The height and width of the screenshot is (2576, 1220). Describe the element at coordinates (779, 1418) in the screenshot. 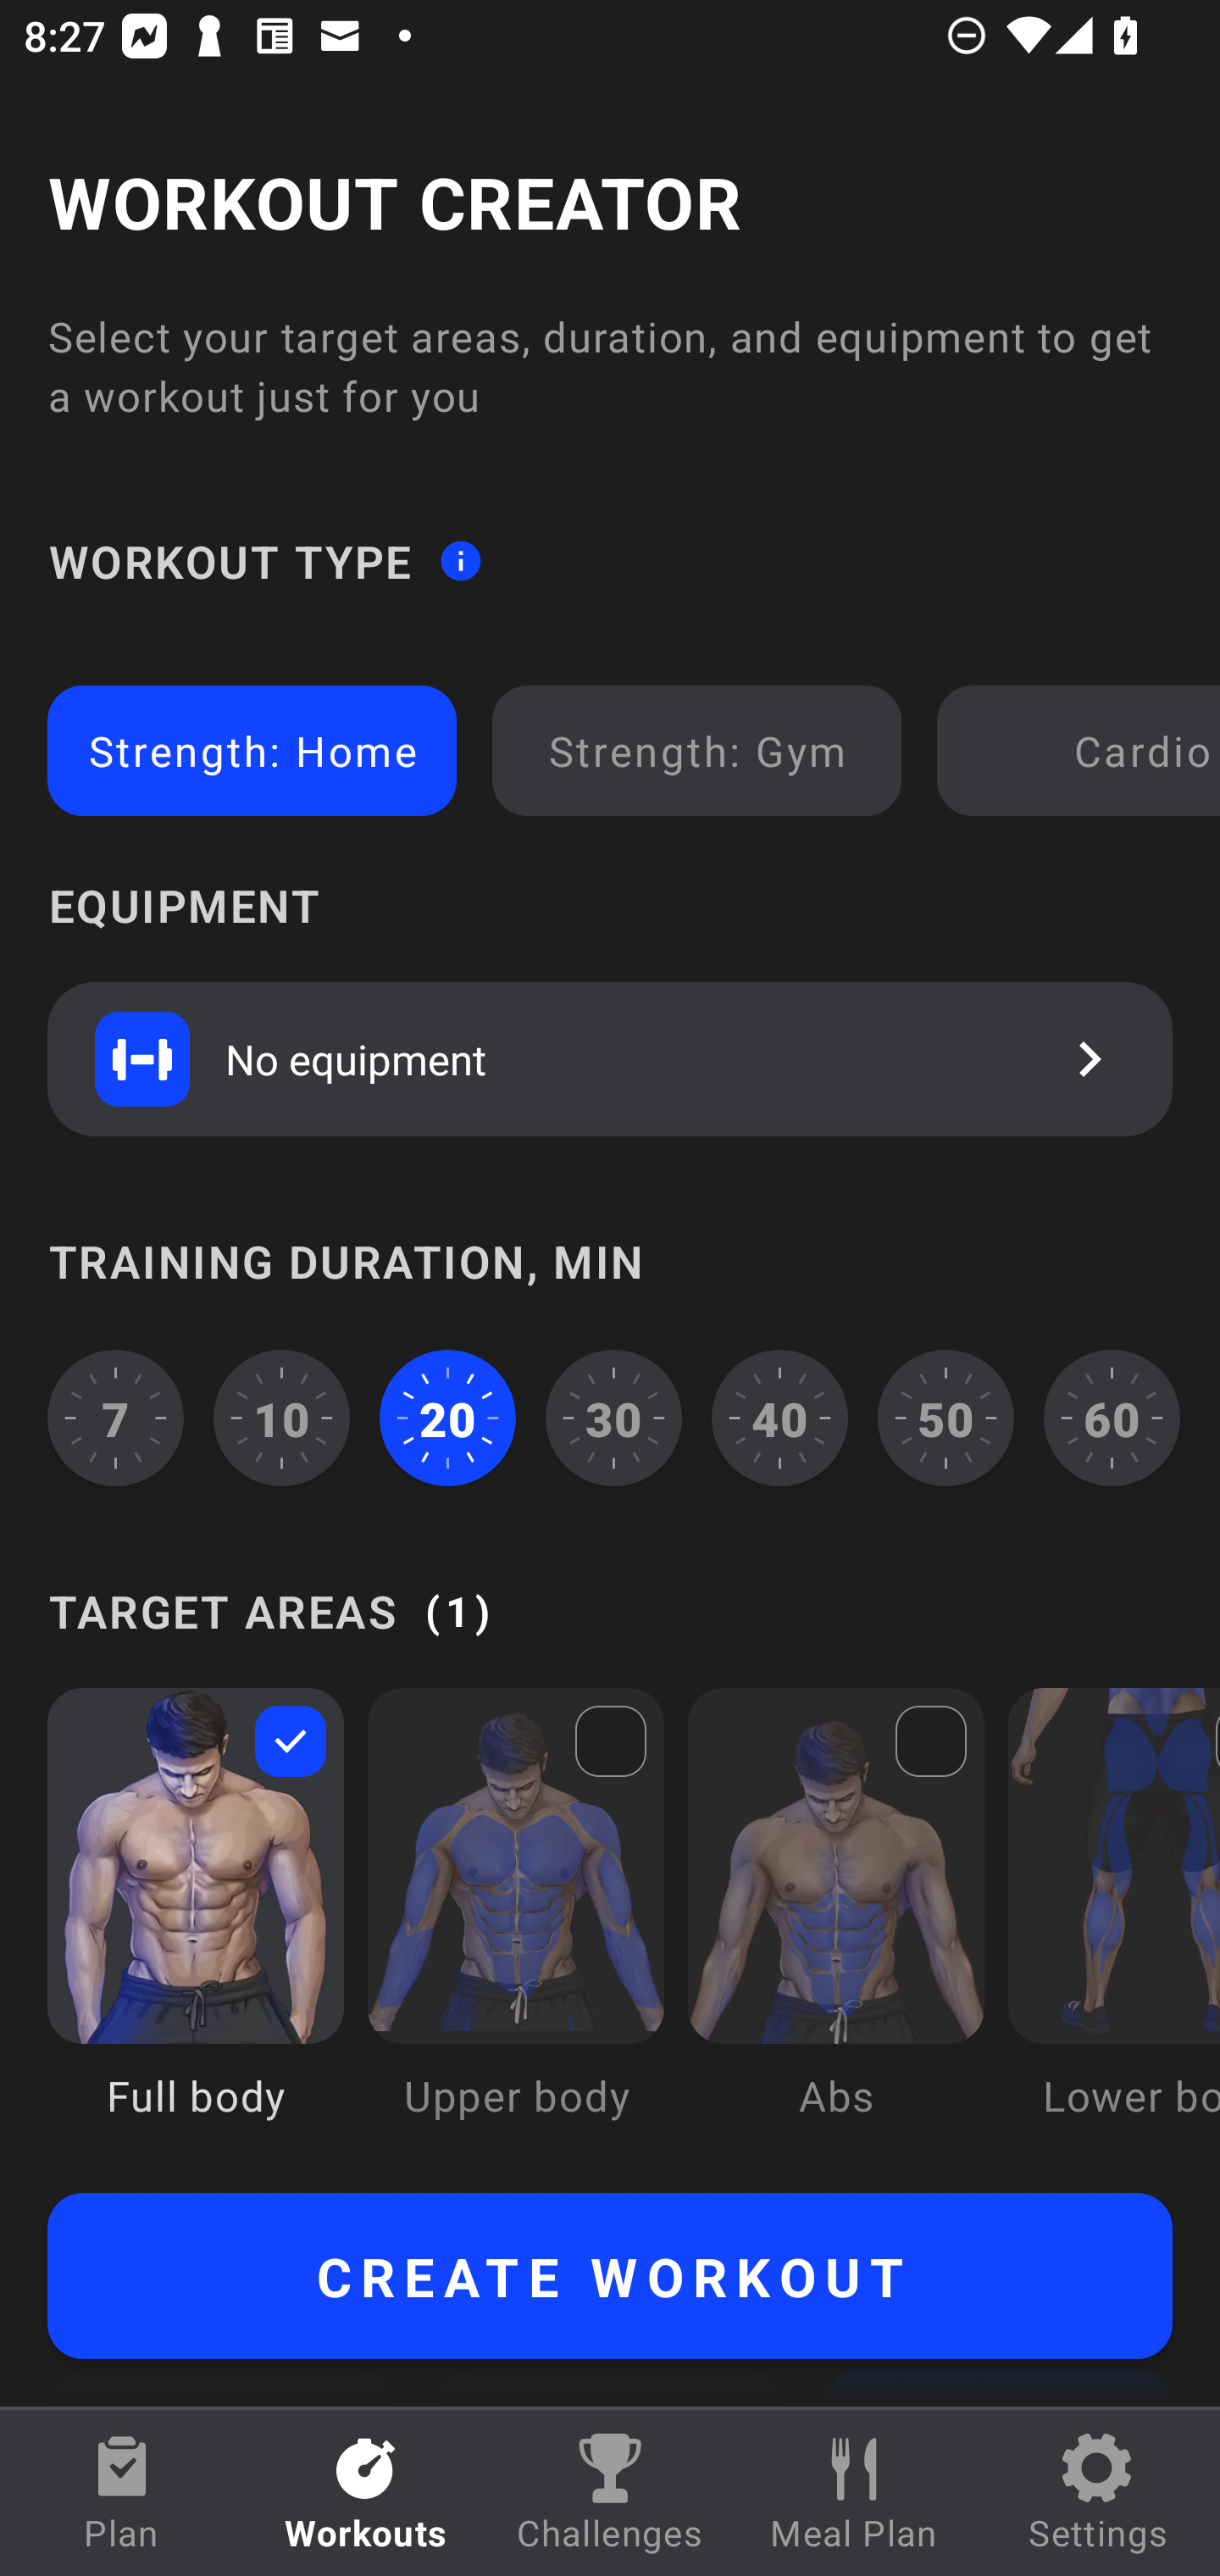

I see `40` at that location.